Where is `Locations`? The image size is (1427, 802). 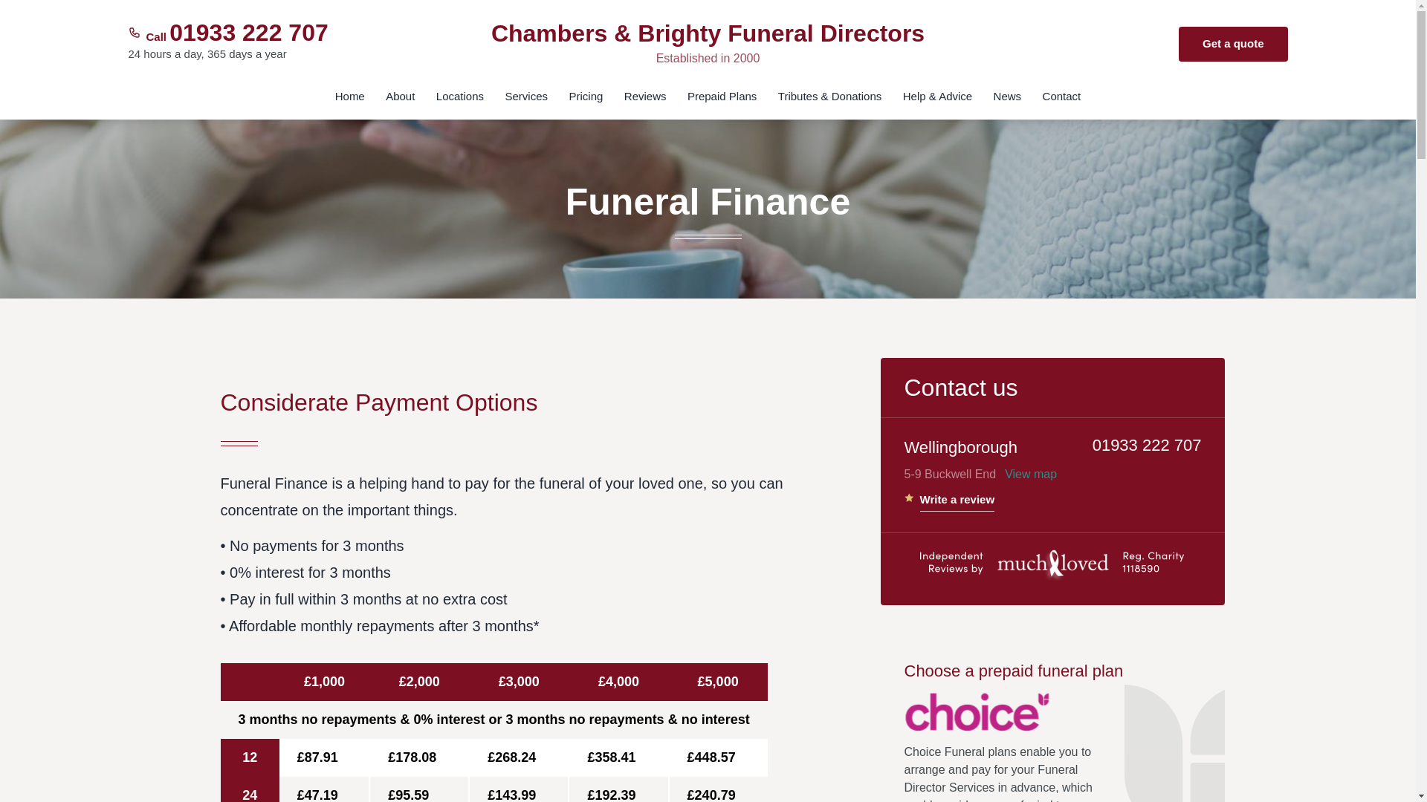 Locations is located at coordinates (459, 102).